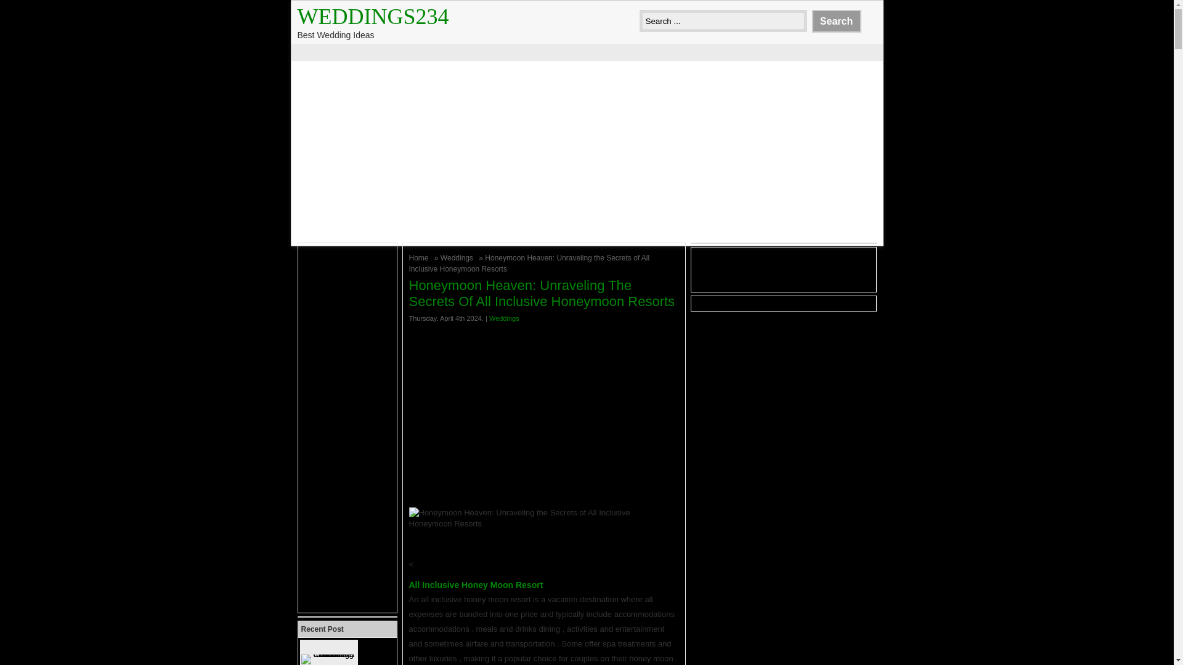 Image resolution: width=1183 pixels, height=665 pixels. I want to click on Search, so click(836, 21).